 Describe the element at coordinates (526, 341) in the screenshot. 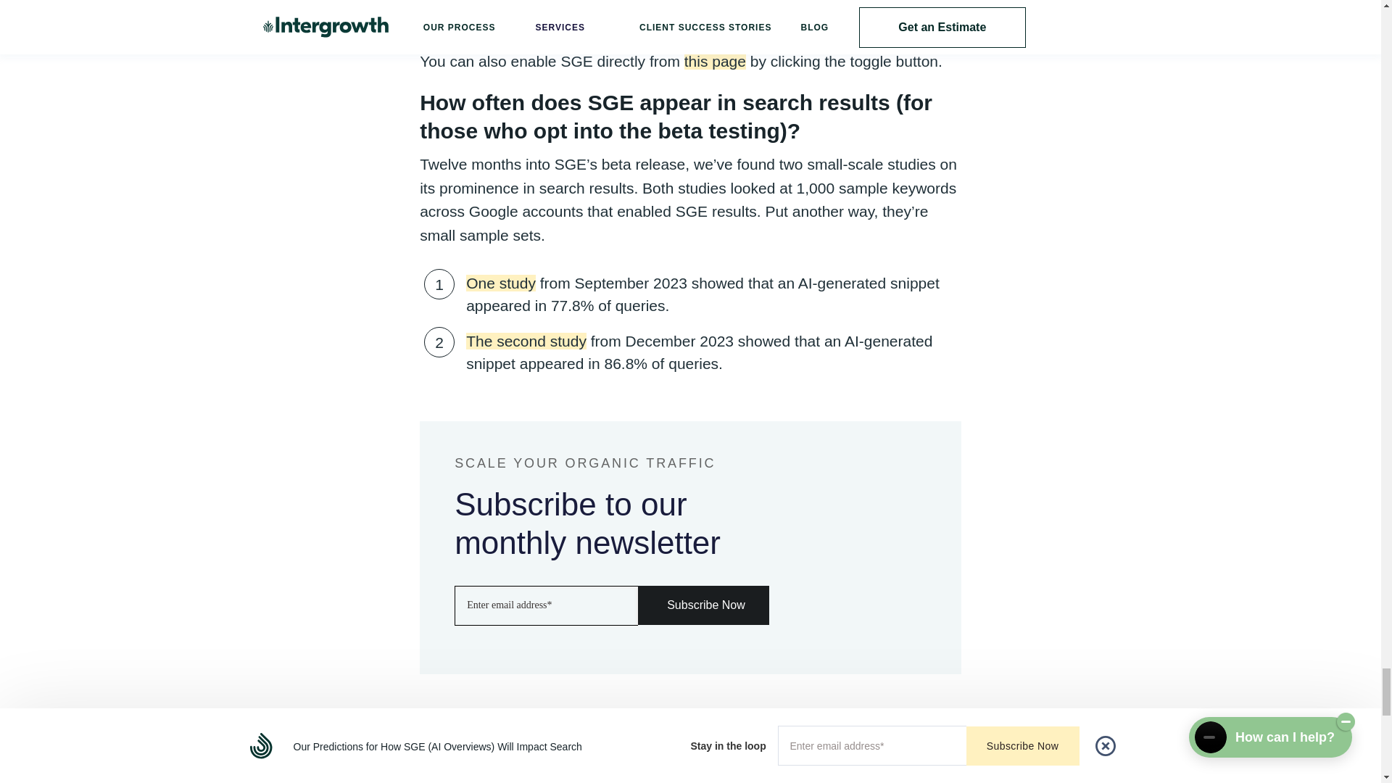

I see `The second study` at that location.